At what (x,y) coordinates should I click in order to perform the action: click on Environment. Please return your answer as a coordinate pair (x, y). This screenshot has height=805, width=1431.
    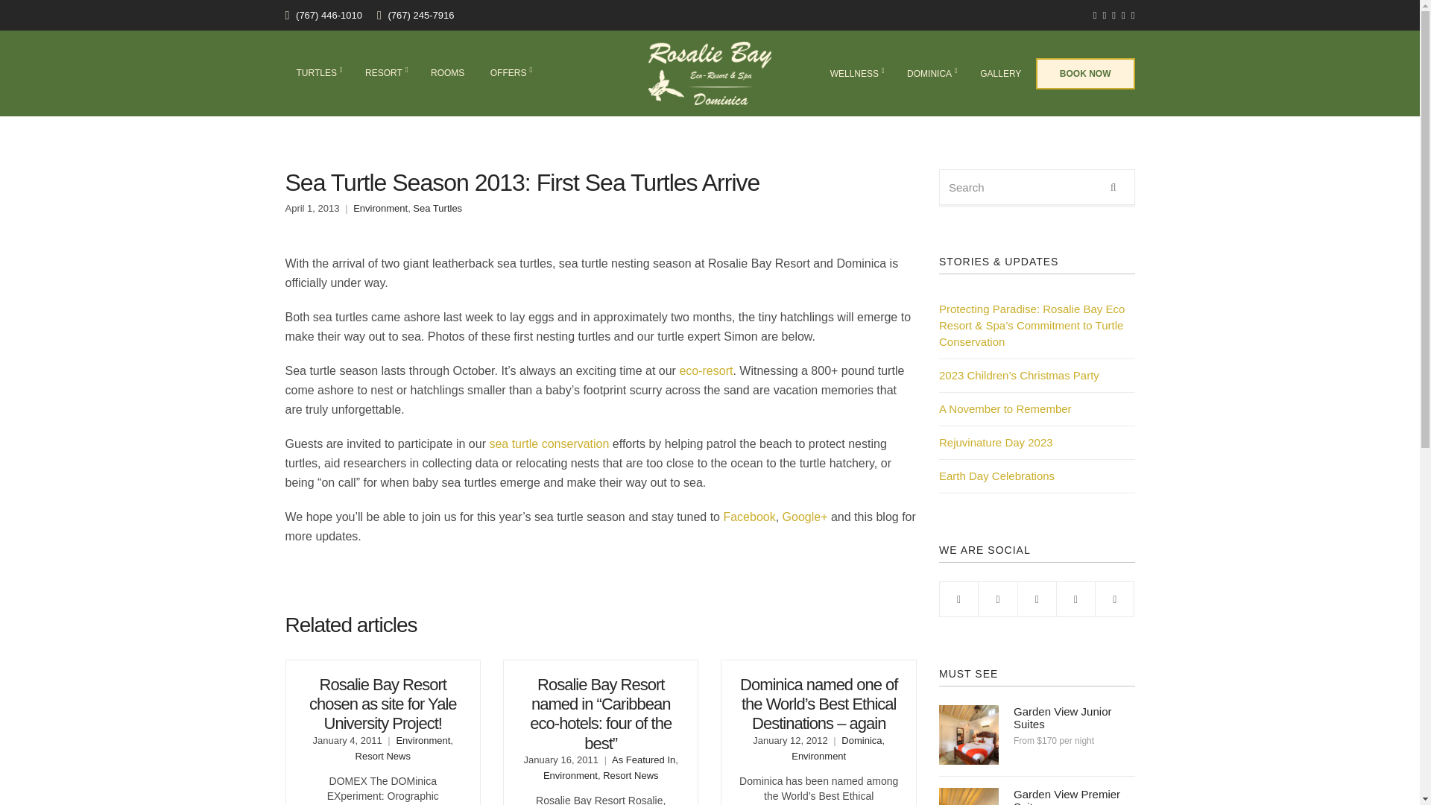
    Looking at the image, I should click on (380, 209).